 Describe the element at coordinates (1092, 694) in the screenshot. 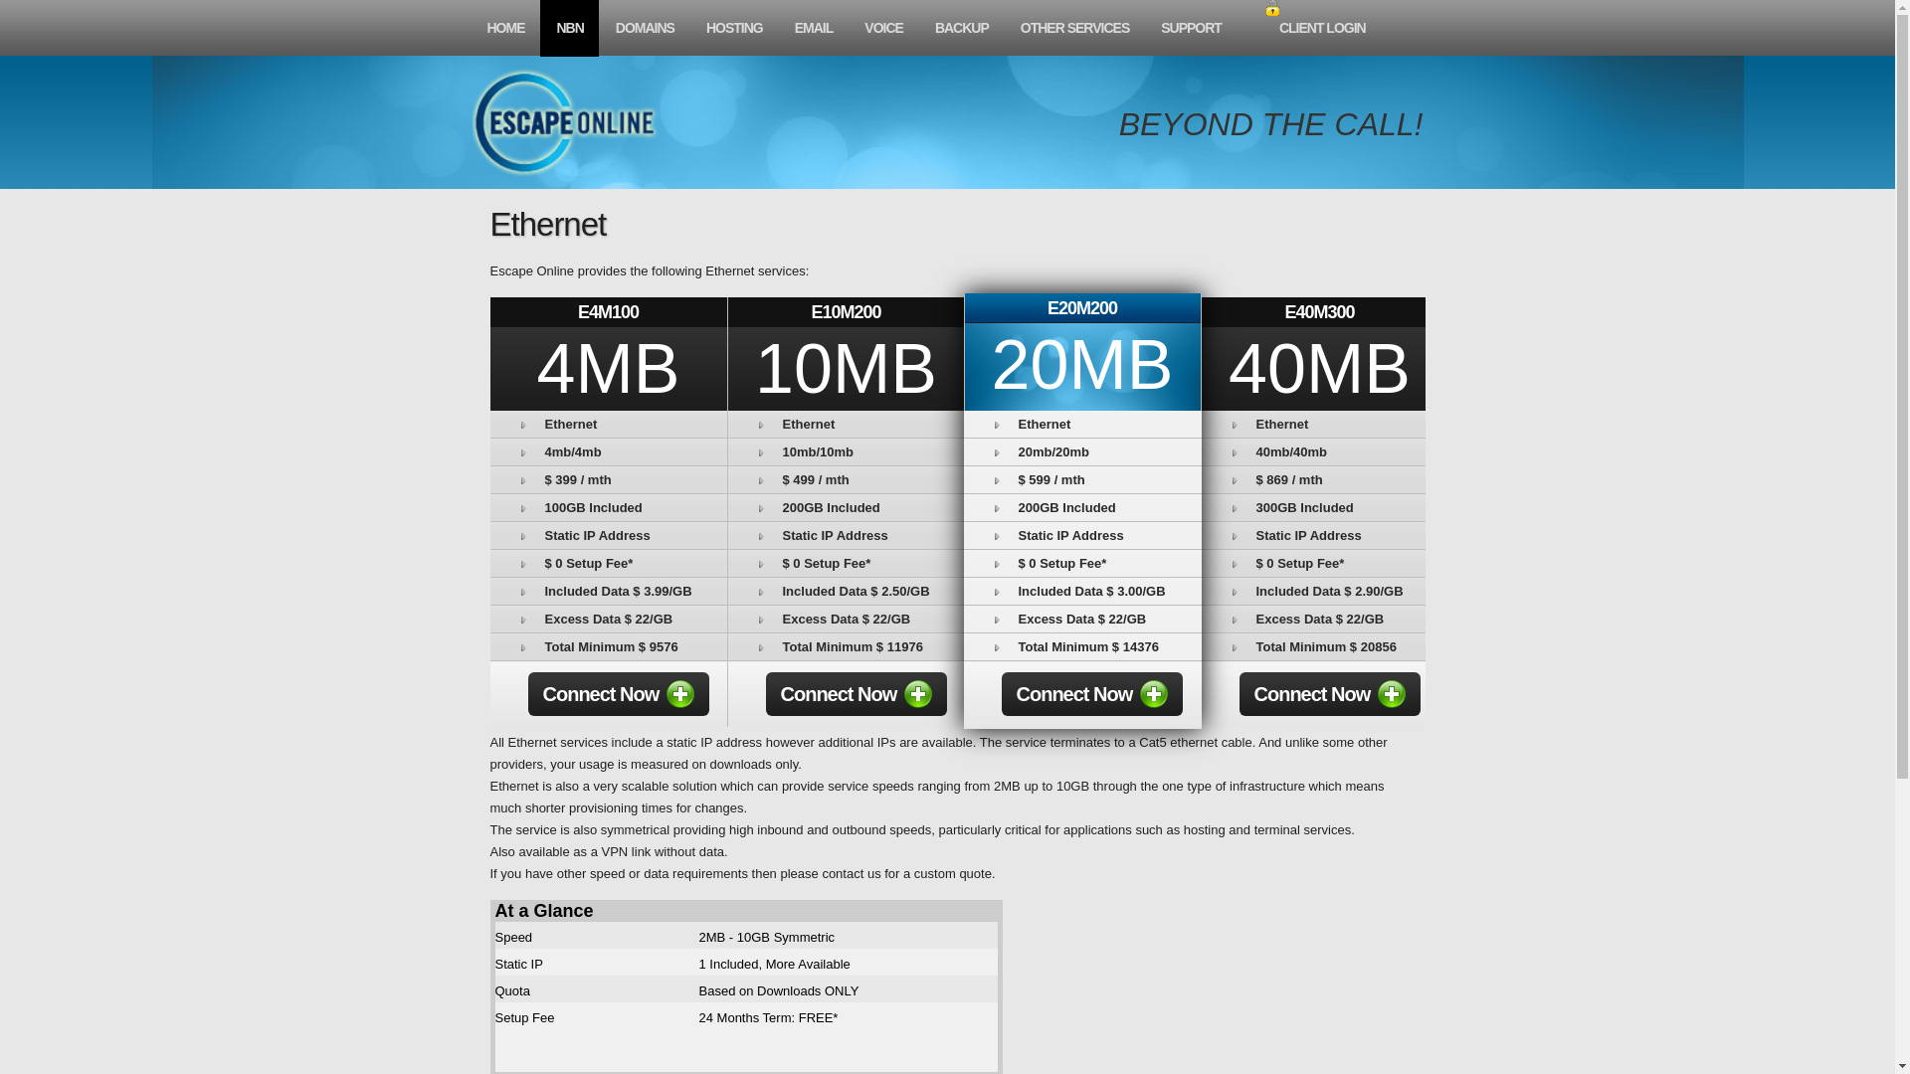

I see `Connect Now` at that location.